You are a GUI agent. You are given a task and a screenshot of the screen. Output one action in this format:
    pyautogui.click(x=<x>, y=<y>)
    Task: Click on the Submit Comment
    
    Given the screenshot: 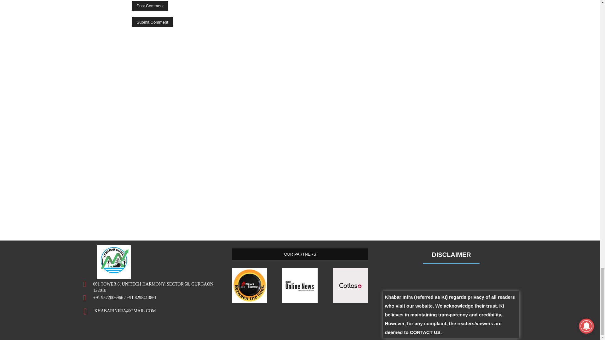 What is the action you would take?
    pyautogui.click(x=152, y=22)
    